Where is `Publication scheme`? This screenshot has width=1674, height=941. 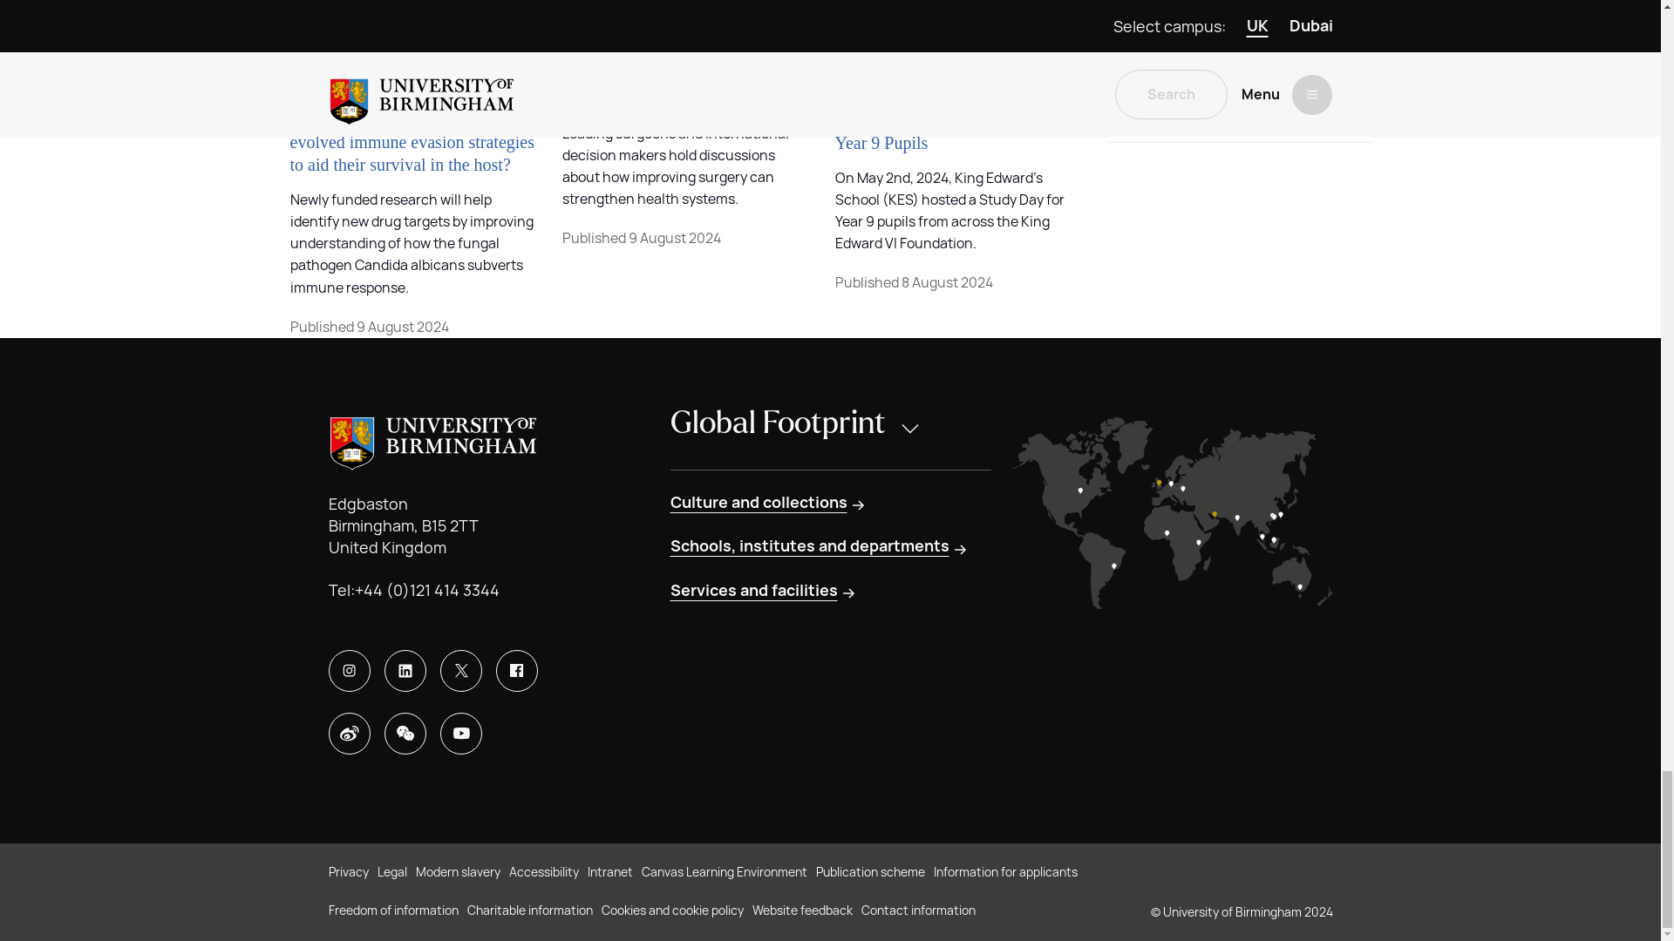 Publication scheme is located at coordinates (870, 873).